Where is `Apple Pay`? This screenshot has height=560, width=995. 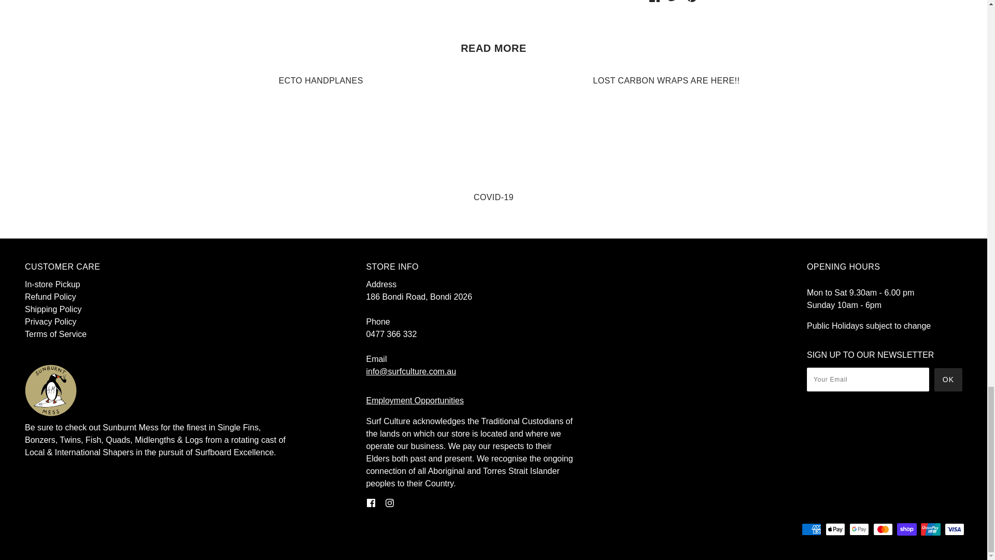 Apple Pay is located at coordinates (835, 529).